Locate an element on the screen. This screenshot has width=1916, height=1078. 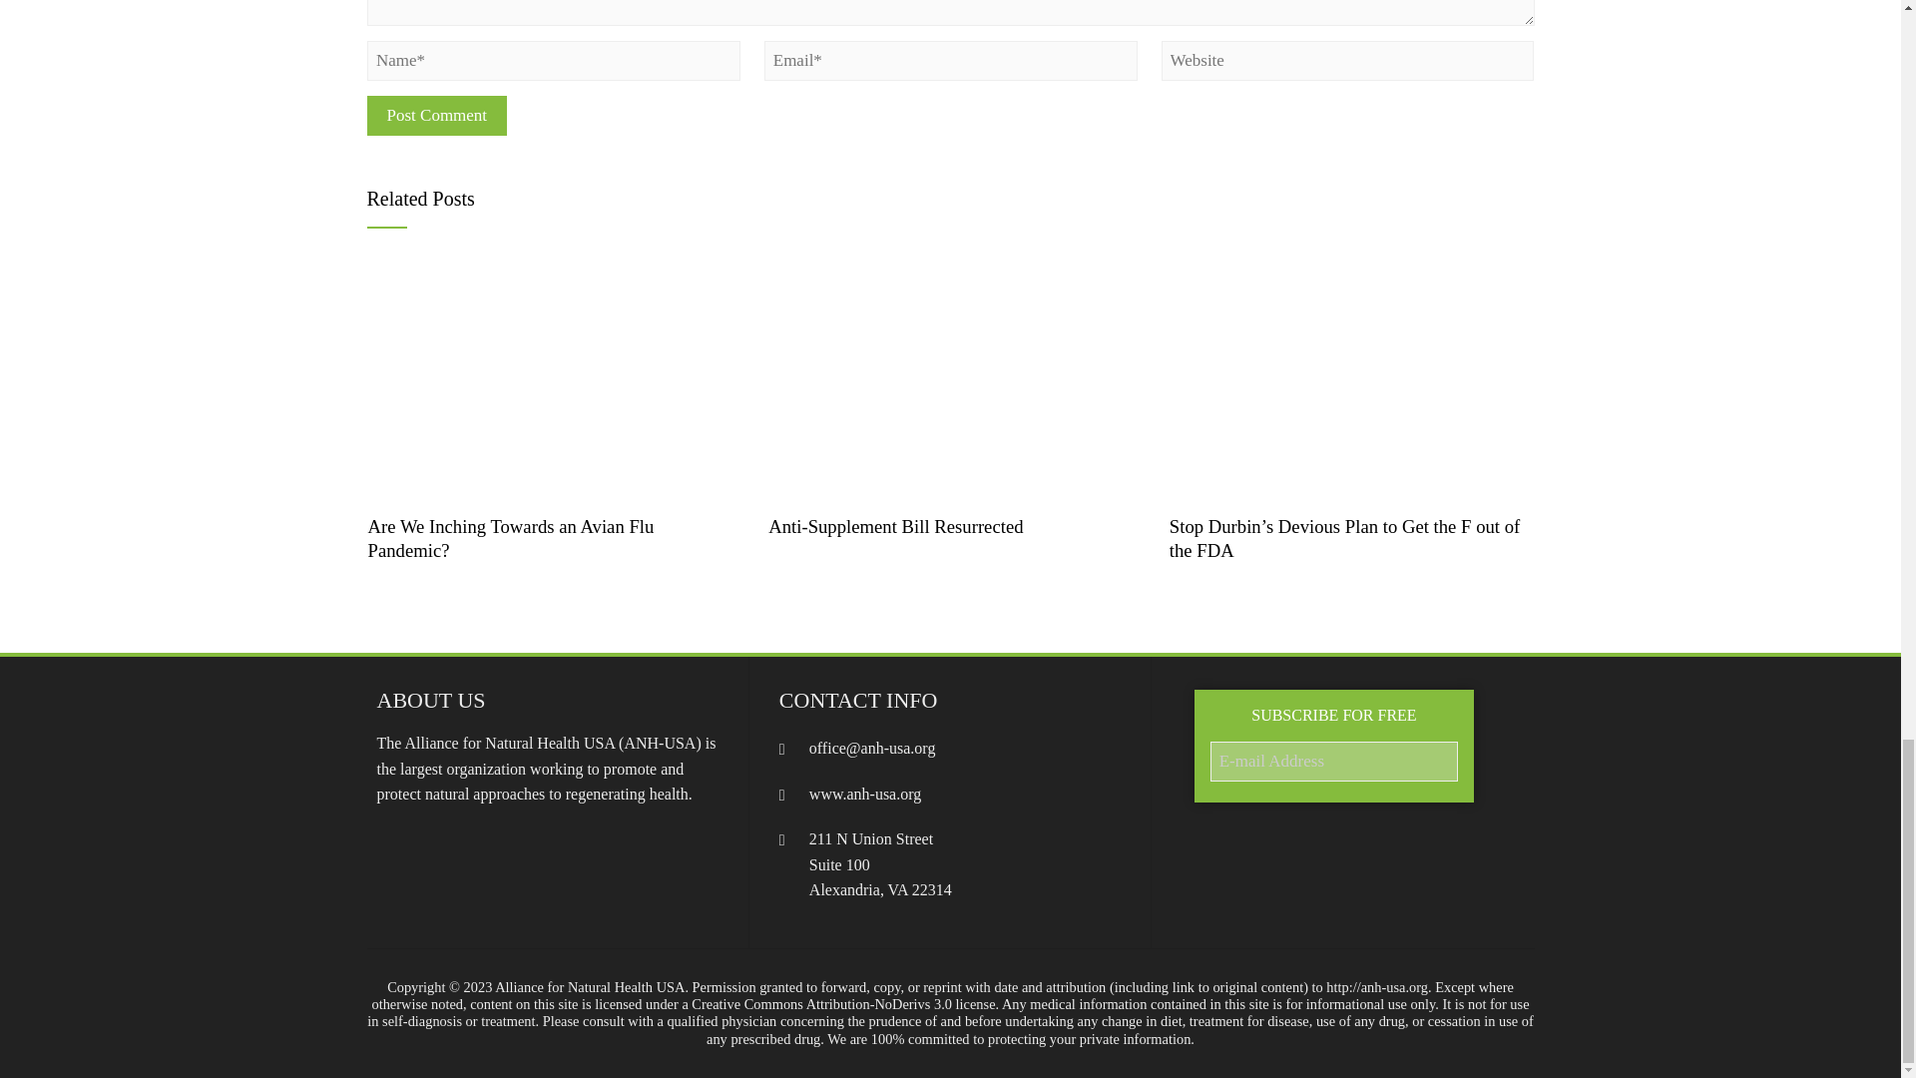
Anti-Supplement Bill Resurrected is located at coordinates (895, 526).